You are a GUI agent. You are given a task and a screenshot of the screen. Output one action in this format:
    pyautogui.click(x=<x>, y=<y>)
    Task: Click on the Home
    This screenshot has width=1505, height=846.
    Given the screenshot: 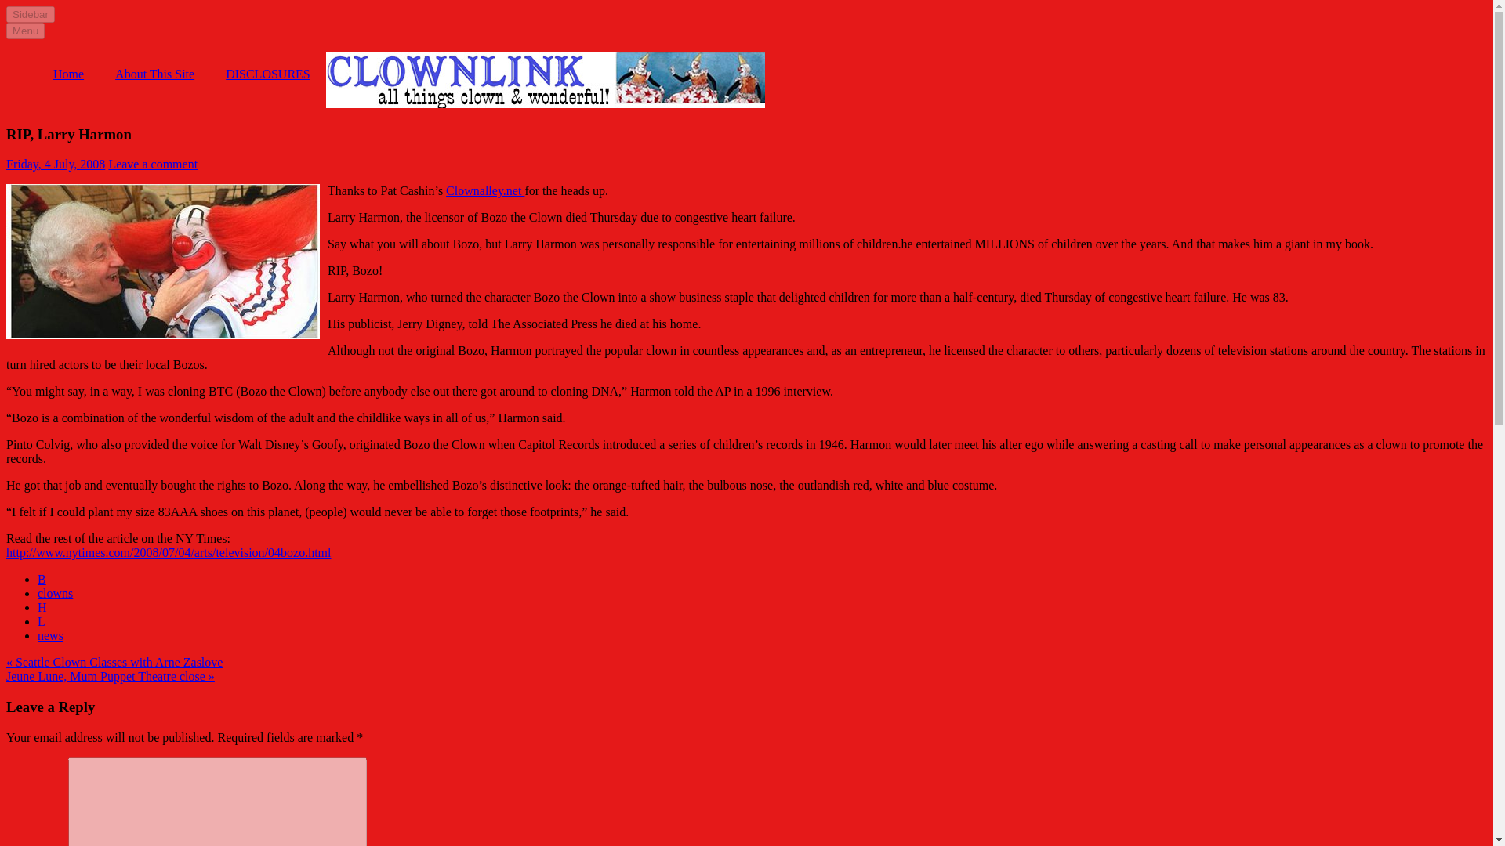 What is the action you would take?
    pyautogui.click(x=68, y=74)
    